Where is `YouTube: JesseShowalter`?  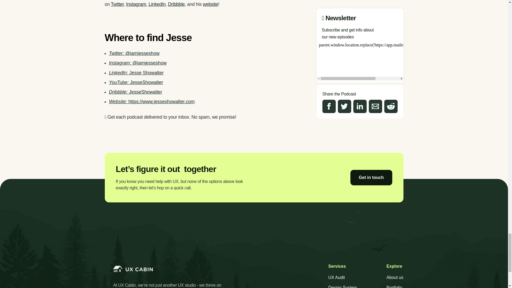
YouTube: JesseShowalter is located at coordinates (135, 82).